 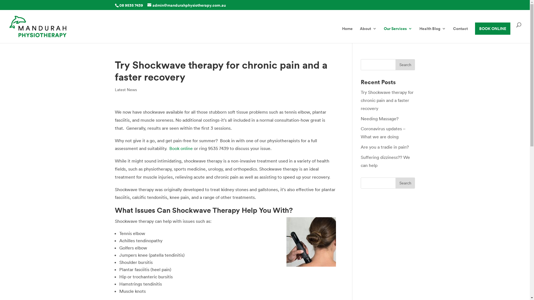 I want to click on Search, so click(x=405, y=183).